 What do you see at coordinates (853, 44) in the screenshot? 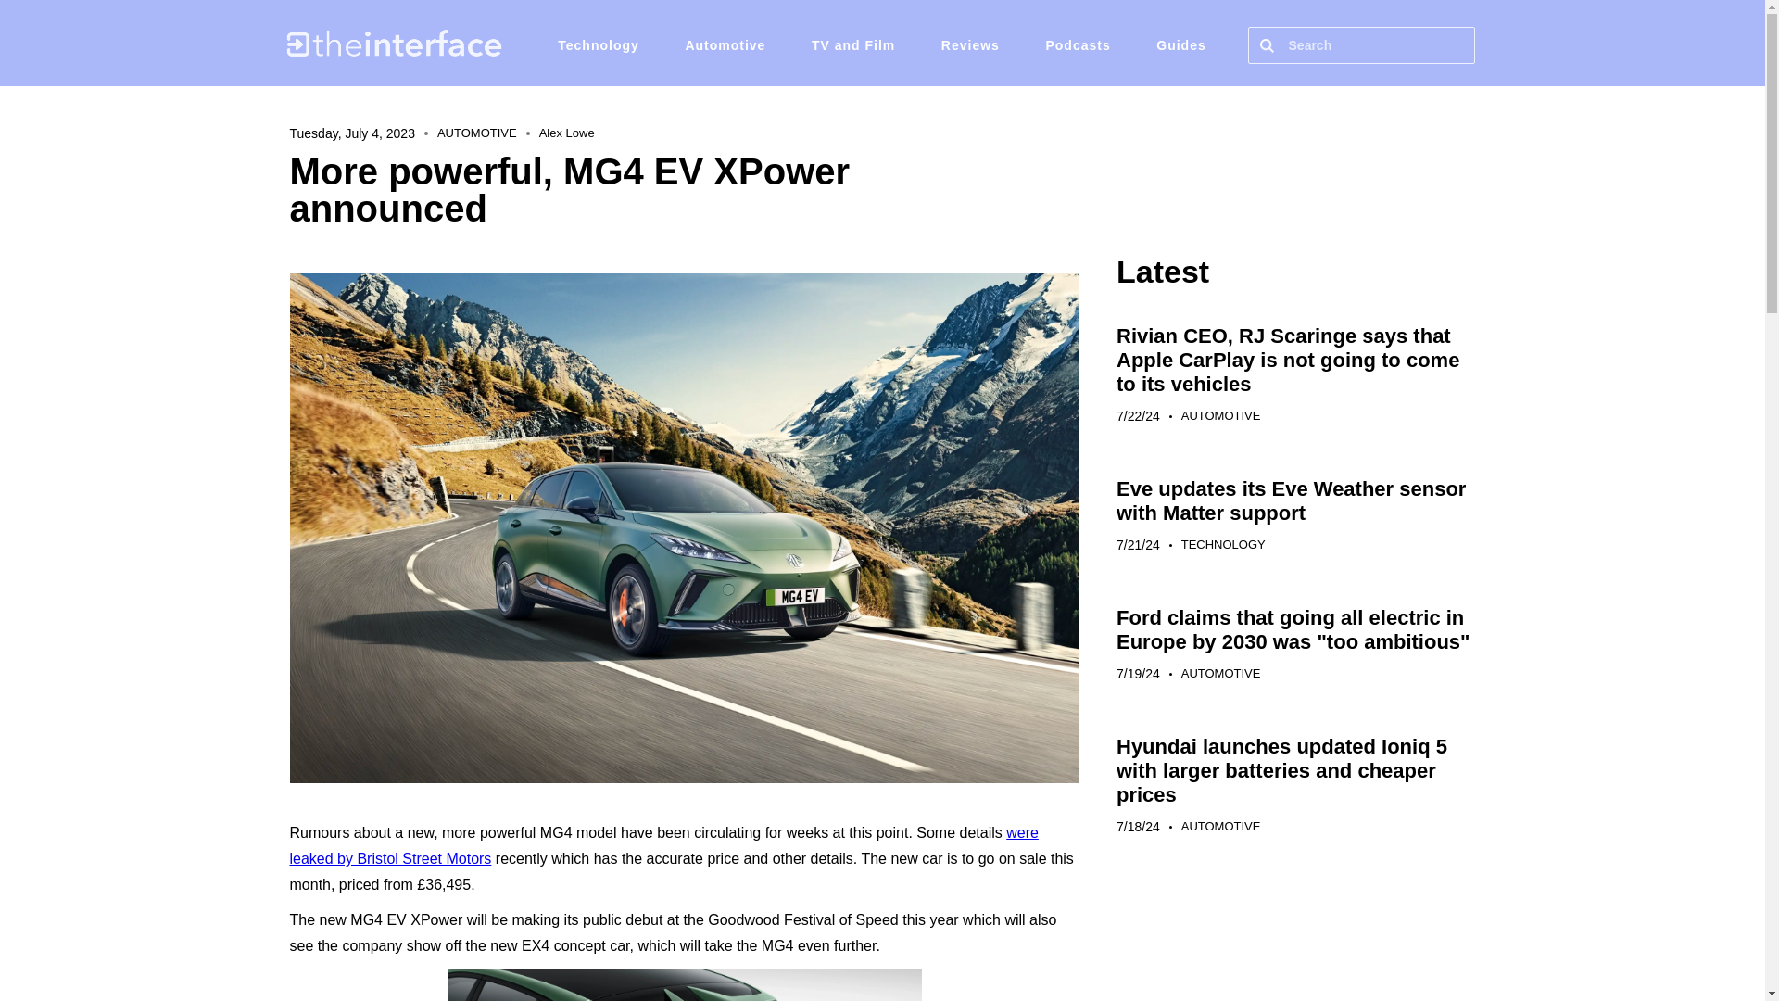
I see `TV and Film` at bounding box center [853, 44].